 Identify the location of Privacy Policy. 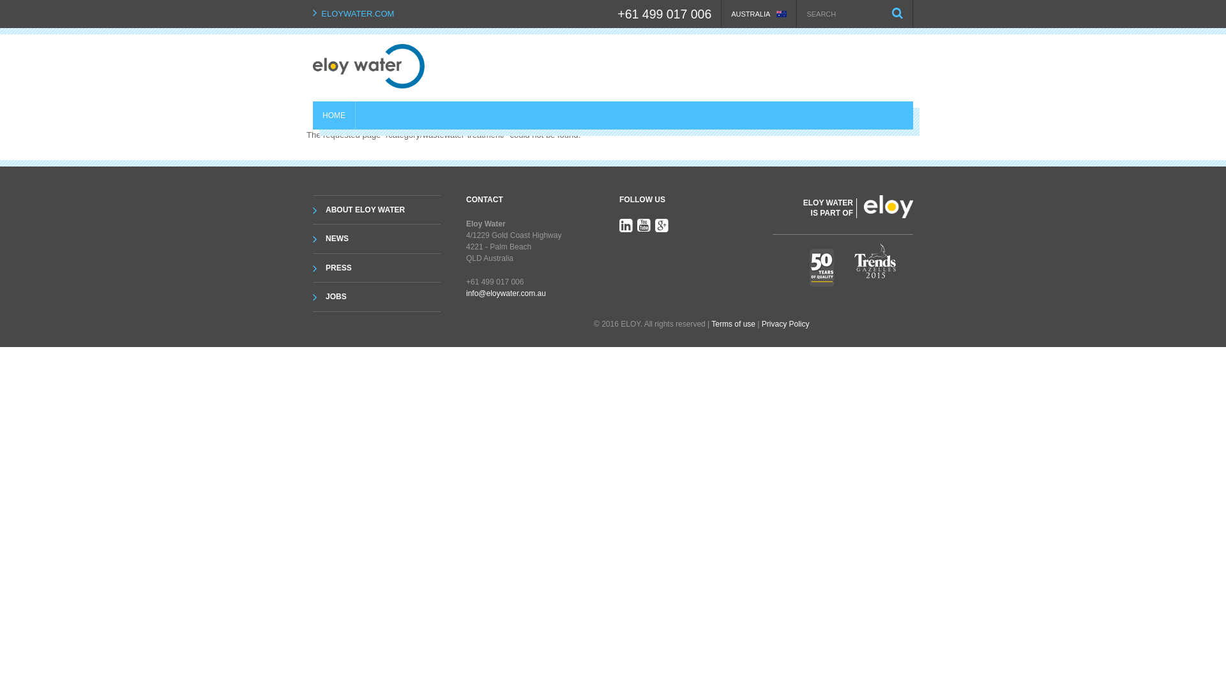
(785, 324).